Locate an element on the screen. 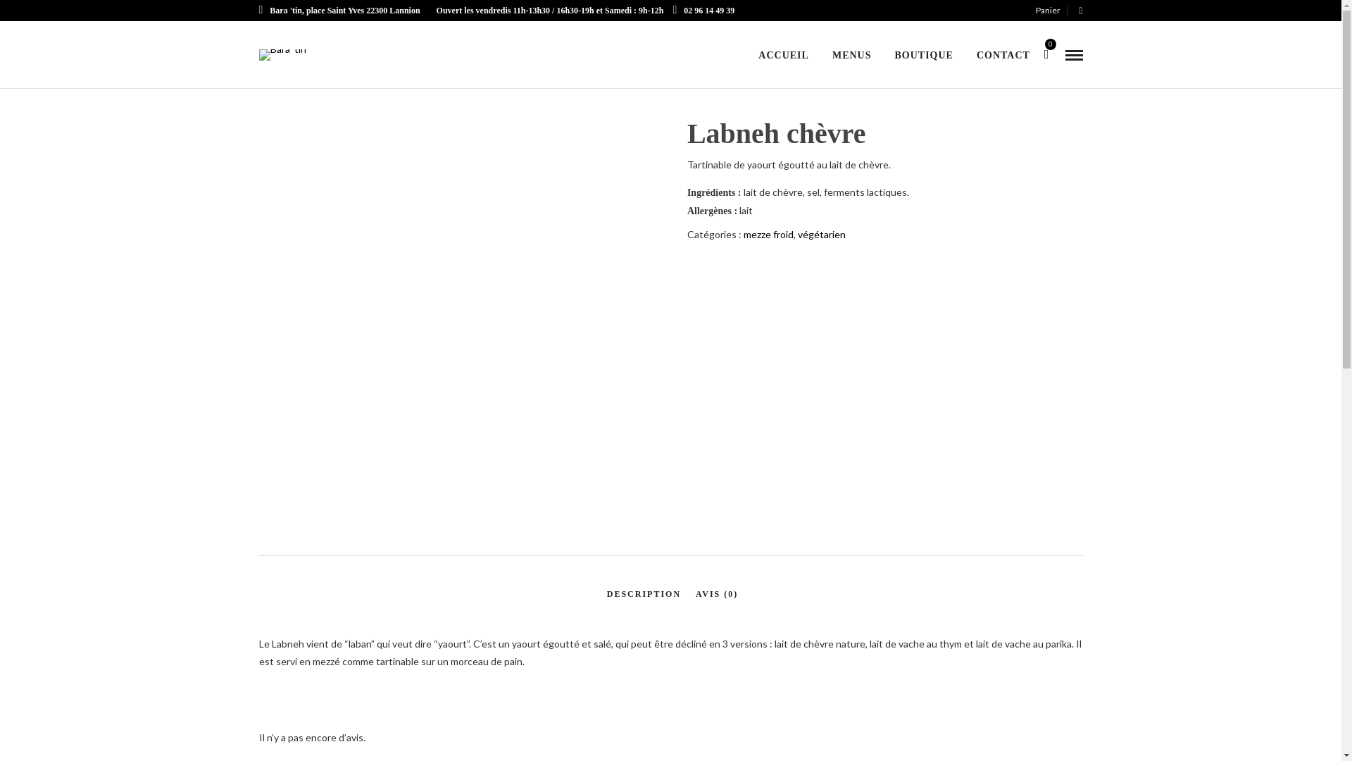  Panier is located at coordinates (1052, 10).